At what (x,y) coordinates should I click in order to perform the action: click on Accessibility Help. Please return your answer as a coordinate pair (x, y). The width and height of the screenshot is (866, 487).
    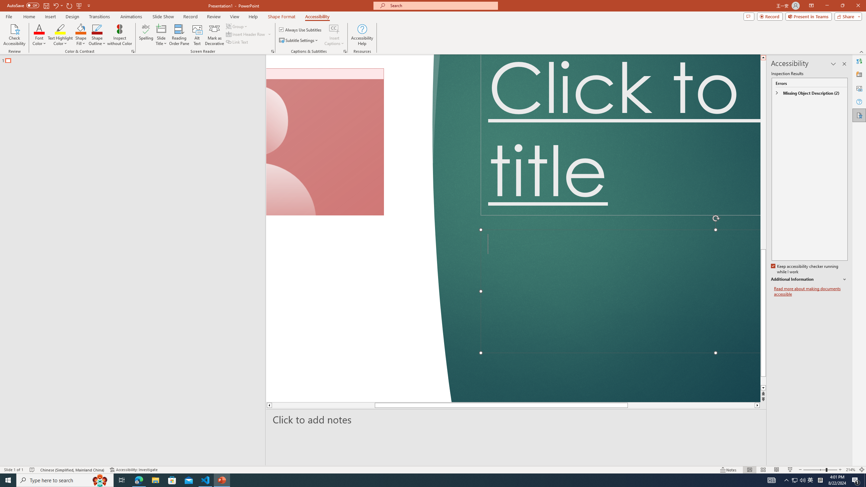
    Looking at the image, I should click on (362, 35).